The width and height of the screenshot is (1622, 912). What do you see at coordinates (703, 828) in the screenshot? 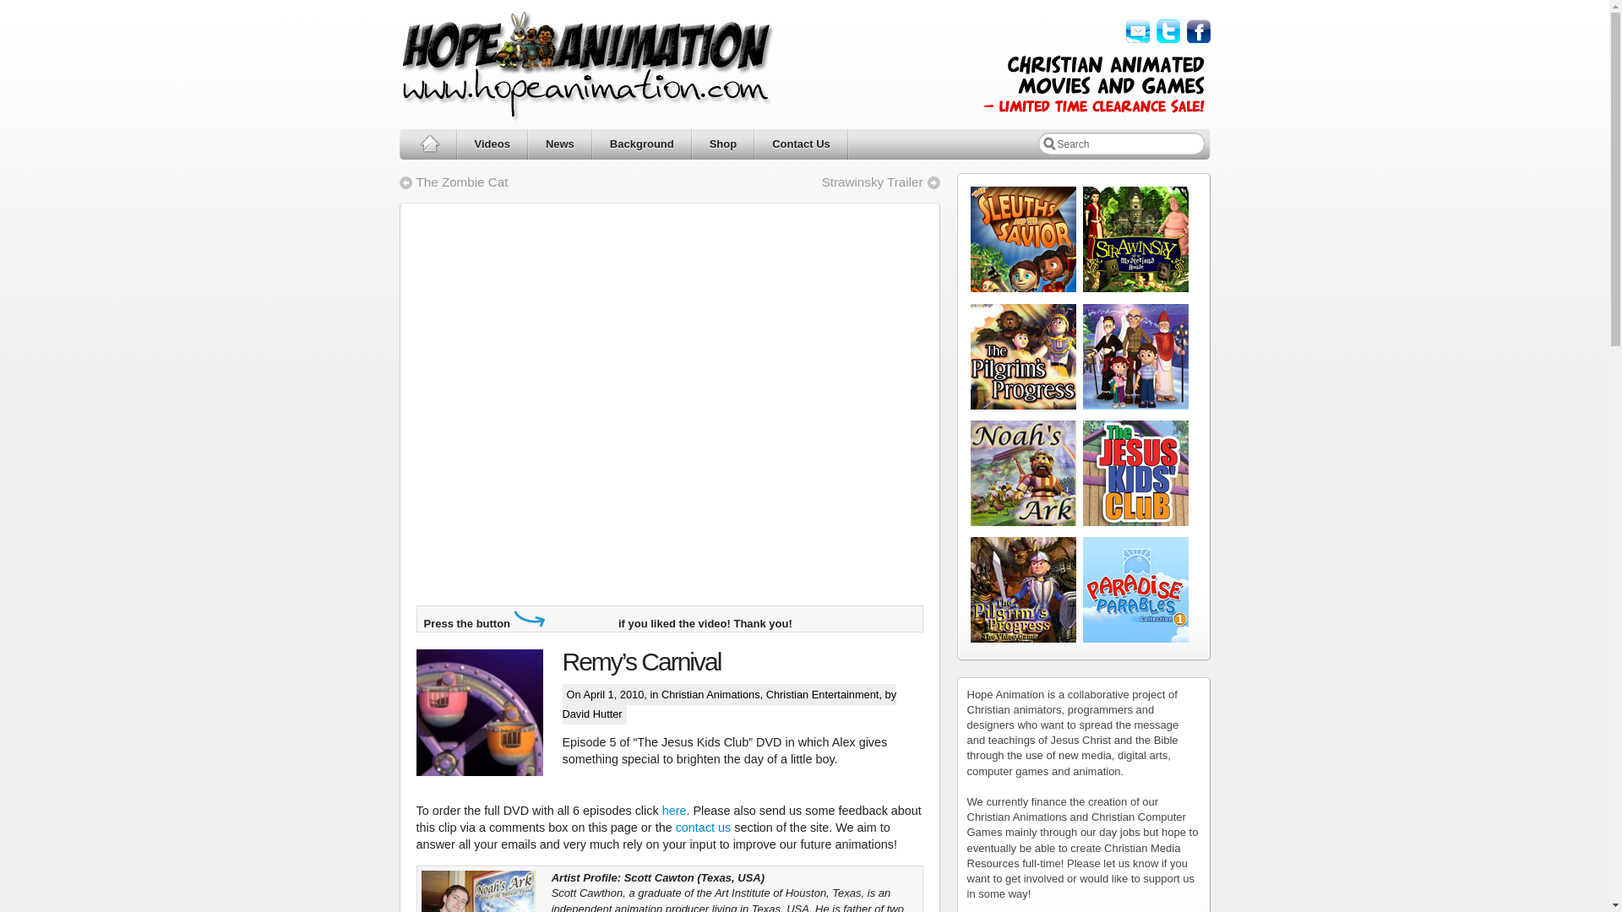
I see `contact us` at bounding box center [703, 828].